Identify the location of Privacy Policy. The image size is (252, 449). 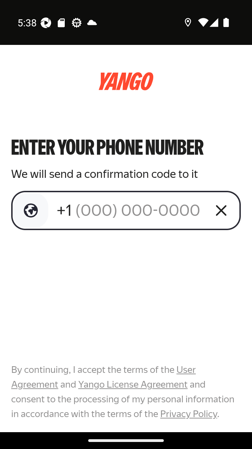
(188, 414).